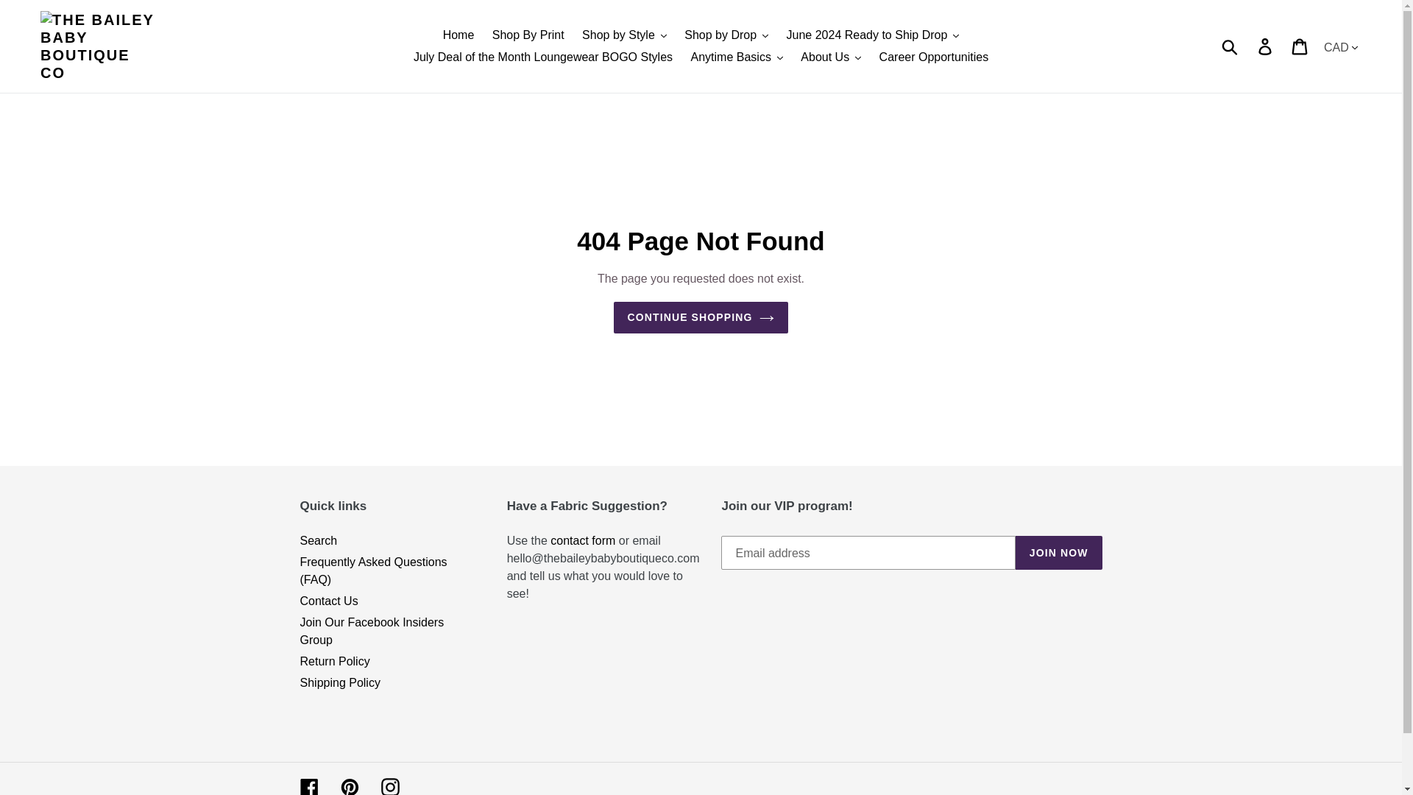  Describe the element at coordinates (1230, 46) in the screenshot. I see `Submit` at that location.